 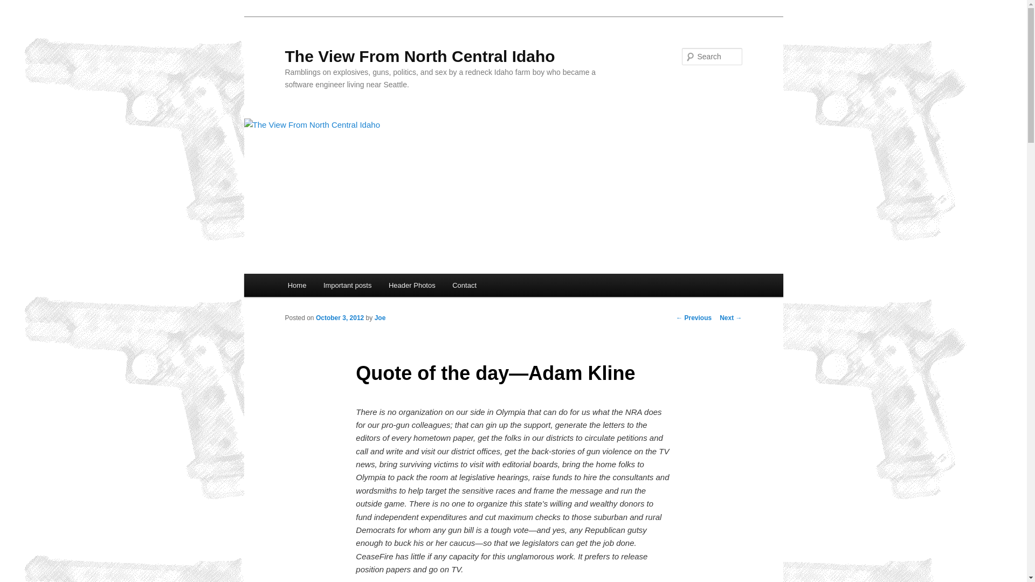 What do you see at coordinates (17, 6) in the screenshot?
I see `Search` at bounding box center [17, 6].